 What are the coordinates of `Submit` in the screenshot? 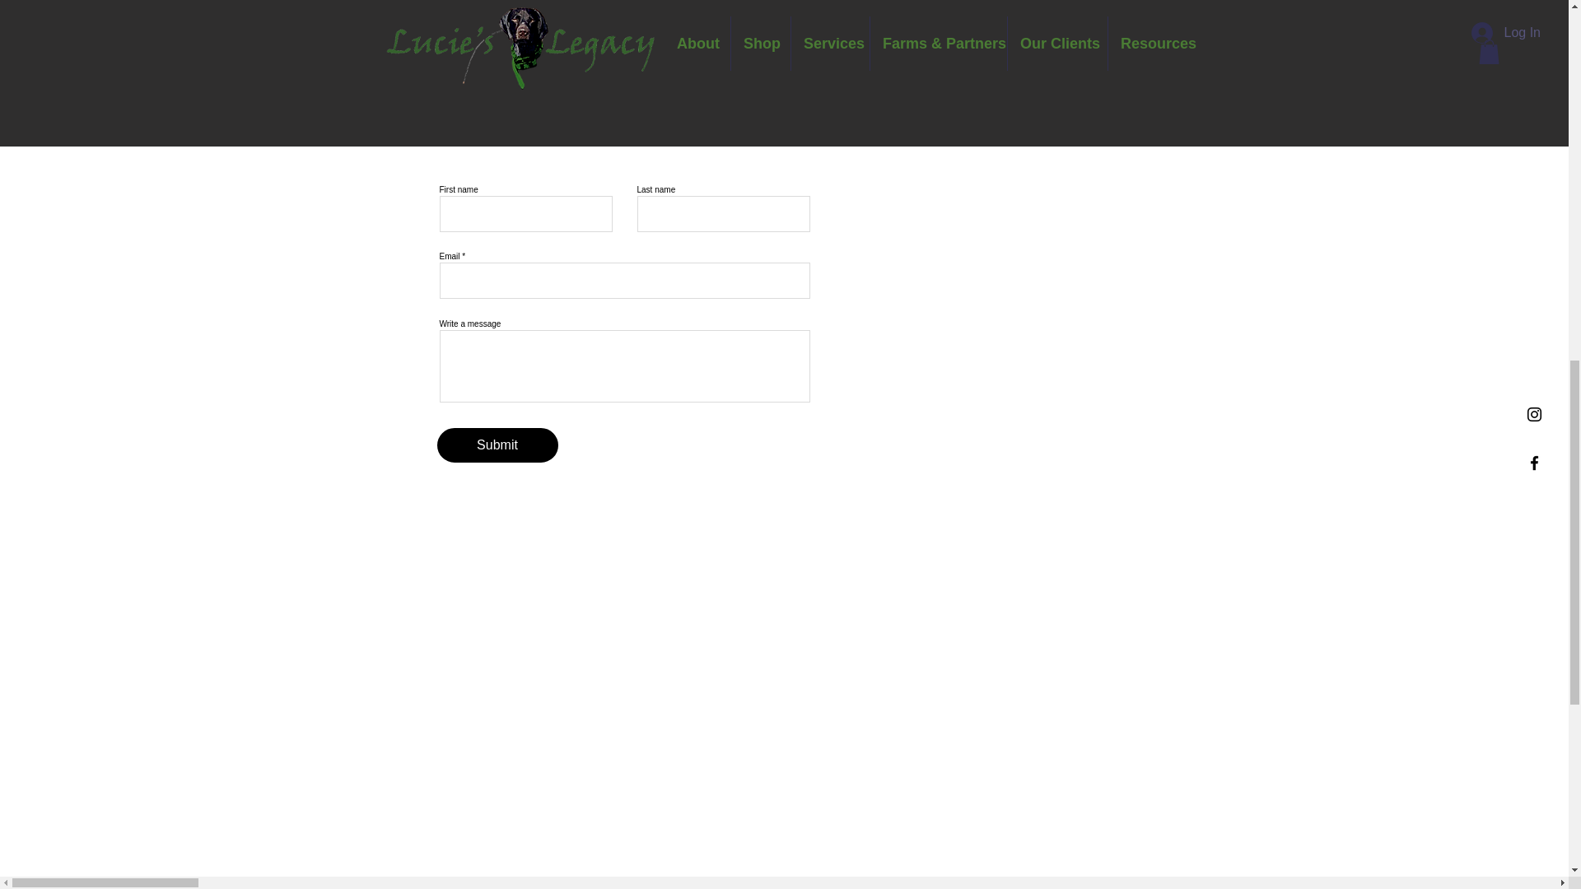 It's located at (497, 444).